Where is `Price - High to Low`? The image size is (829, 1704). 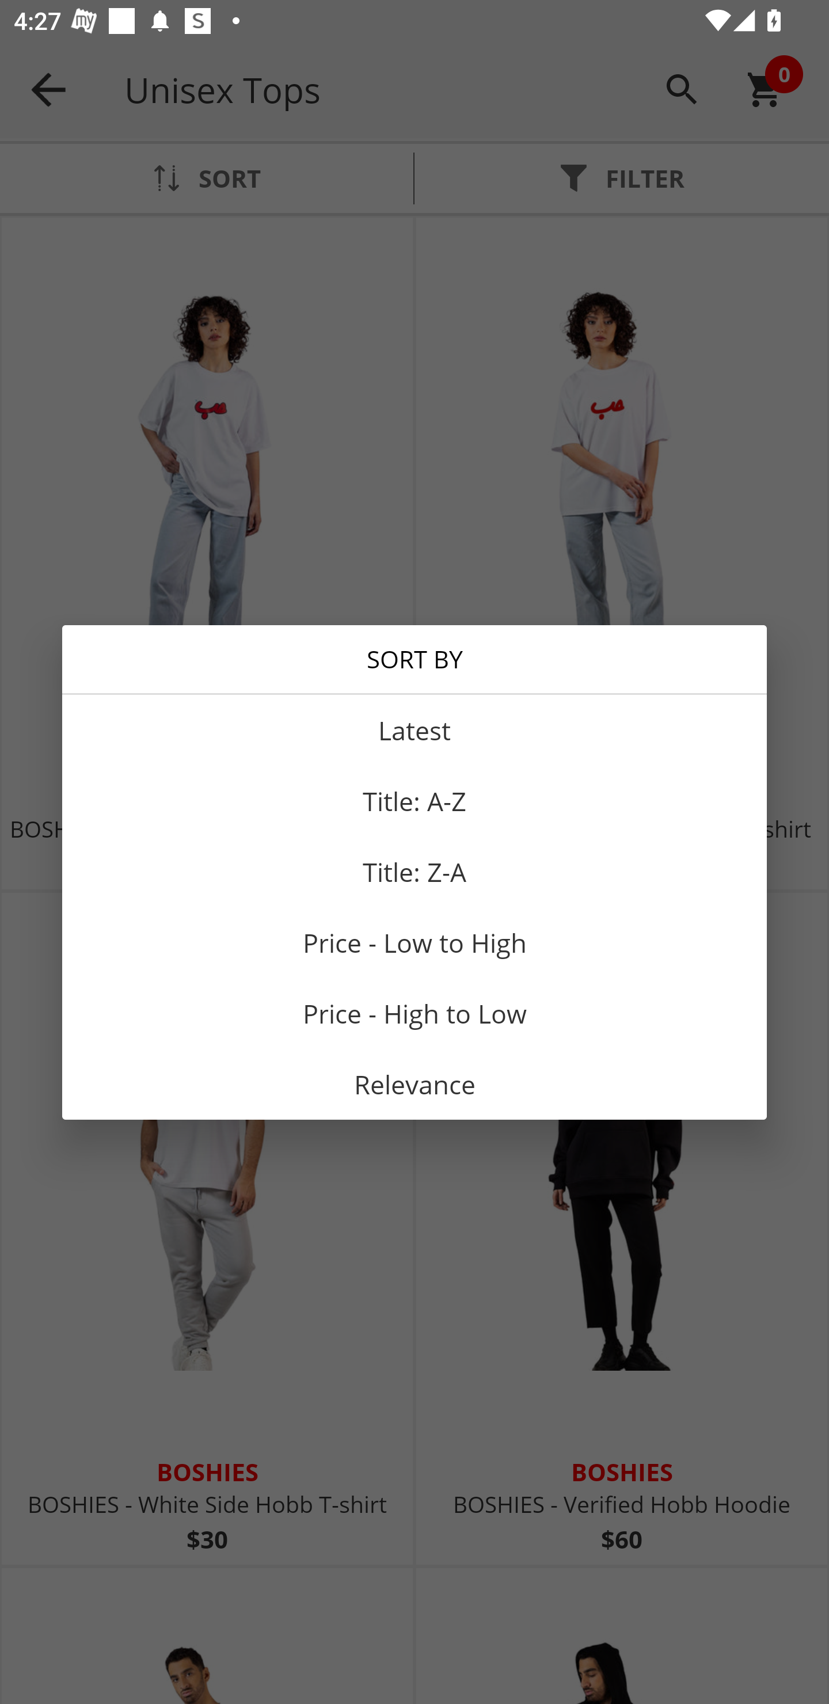
Price - High to Low is located at coordinates (414, 1014).